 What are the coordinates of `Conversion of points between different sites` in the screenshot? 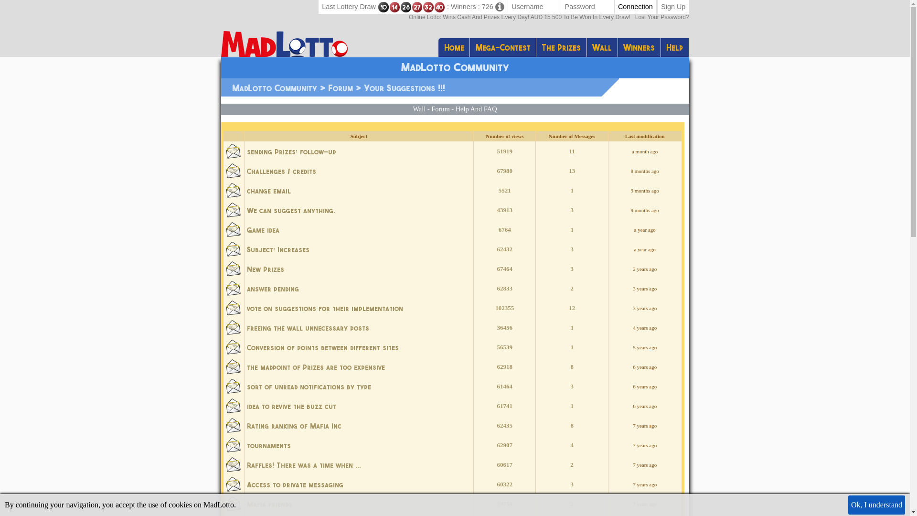 It's located at (322, 347).